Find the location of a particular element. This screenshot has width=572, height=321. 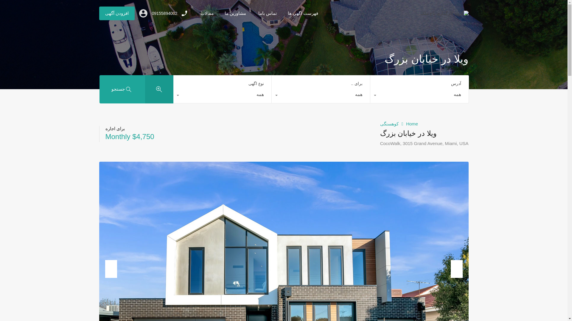

09155894002 is located at coordinates (164, 13).